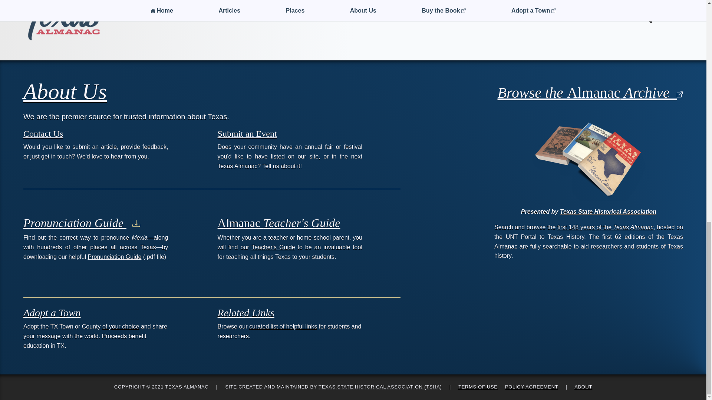 The image size is (712, 400). I want to click on Adopt a Town, so click(52, 313).